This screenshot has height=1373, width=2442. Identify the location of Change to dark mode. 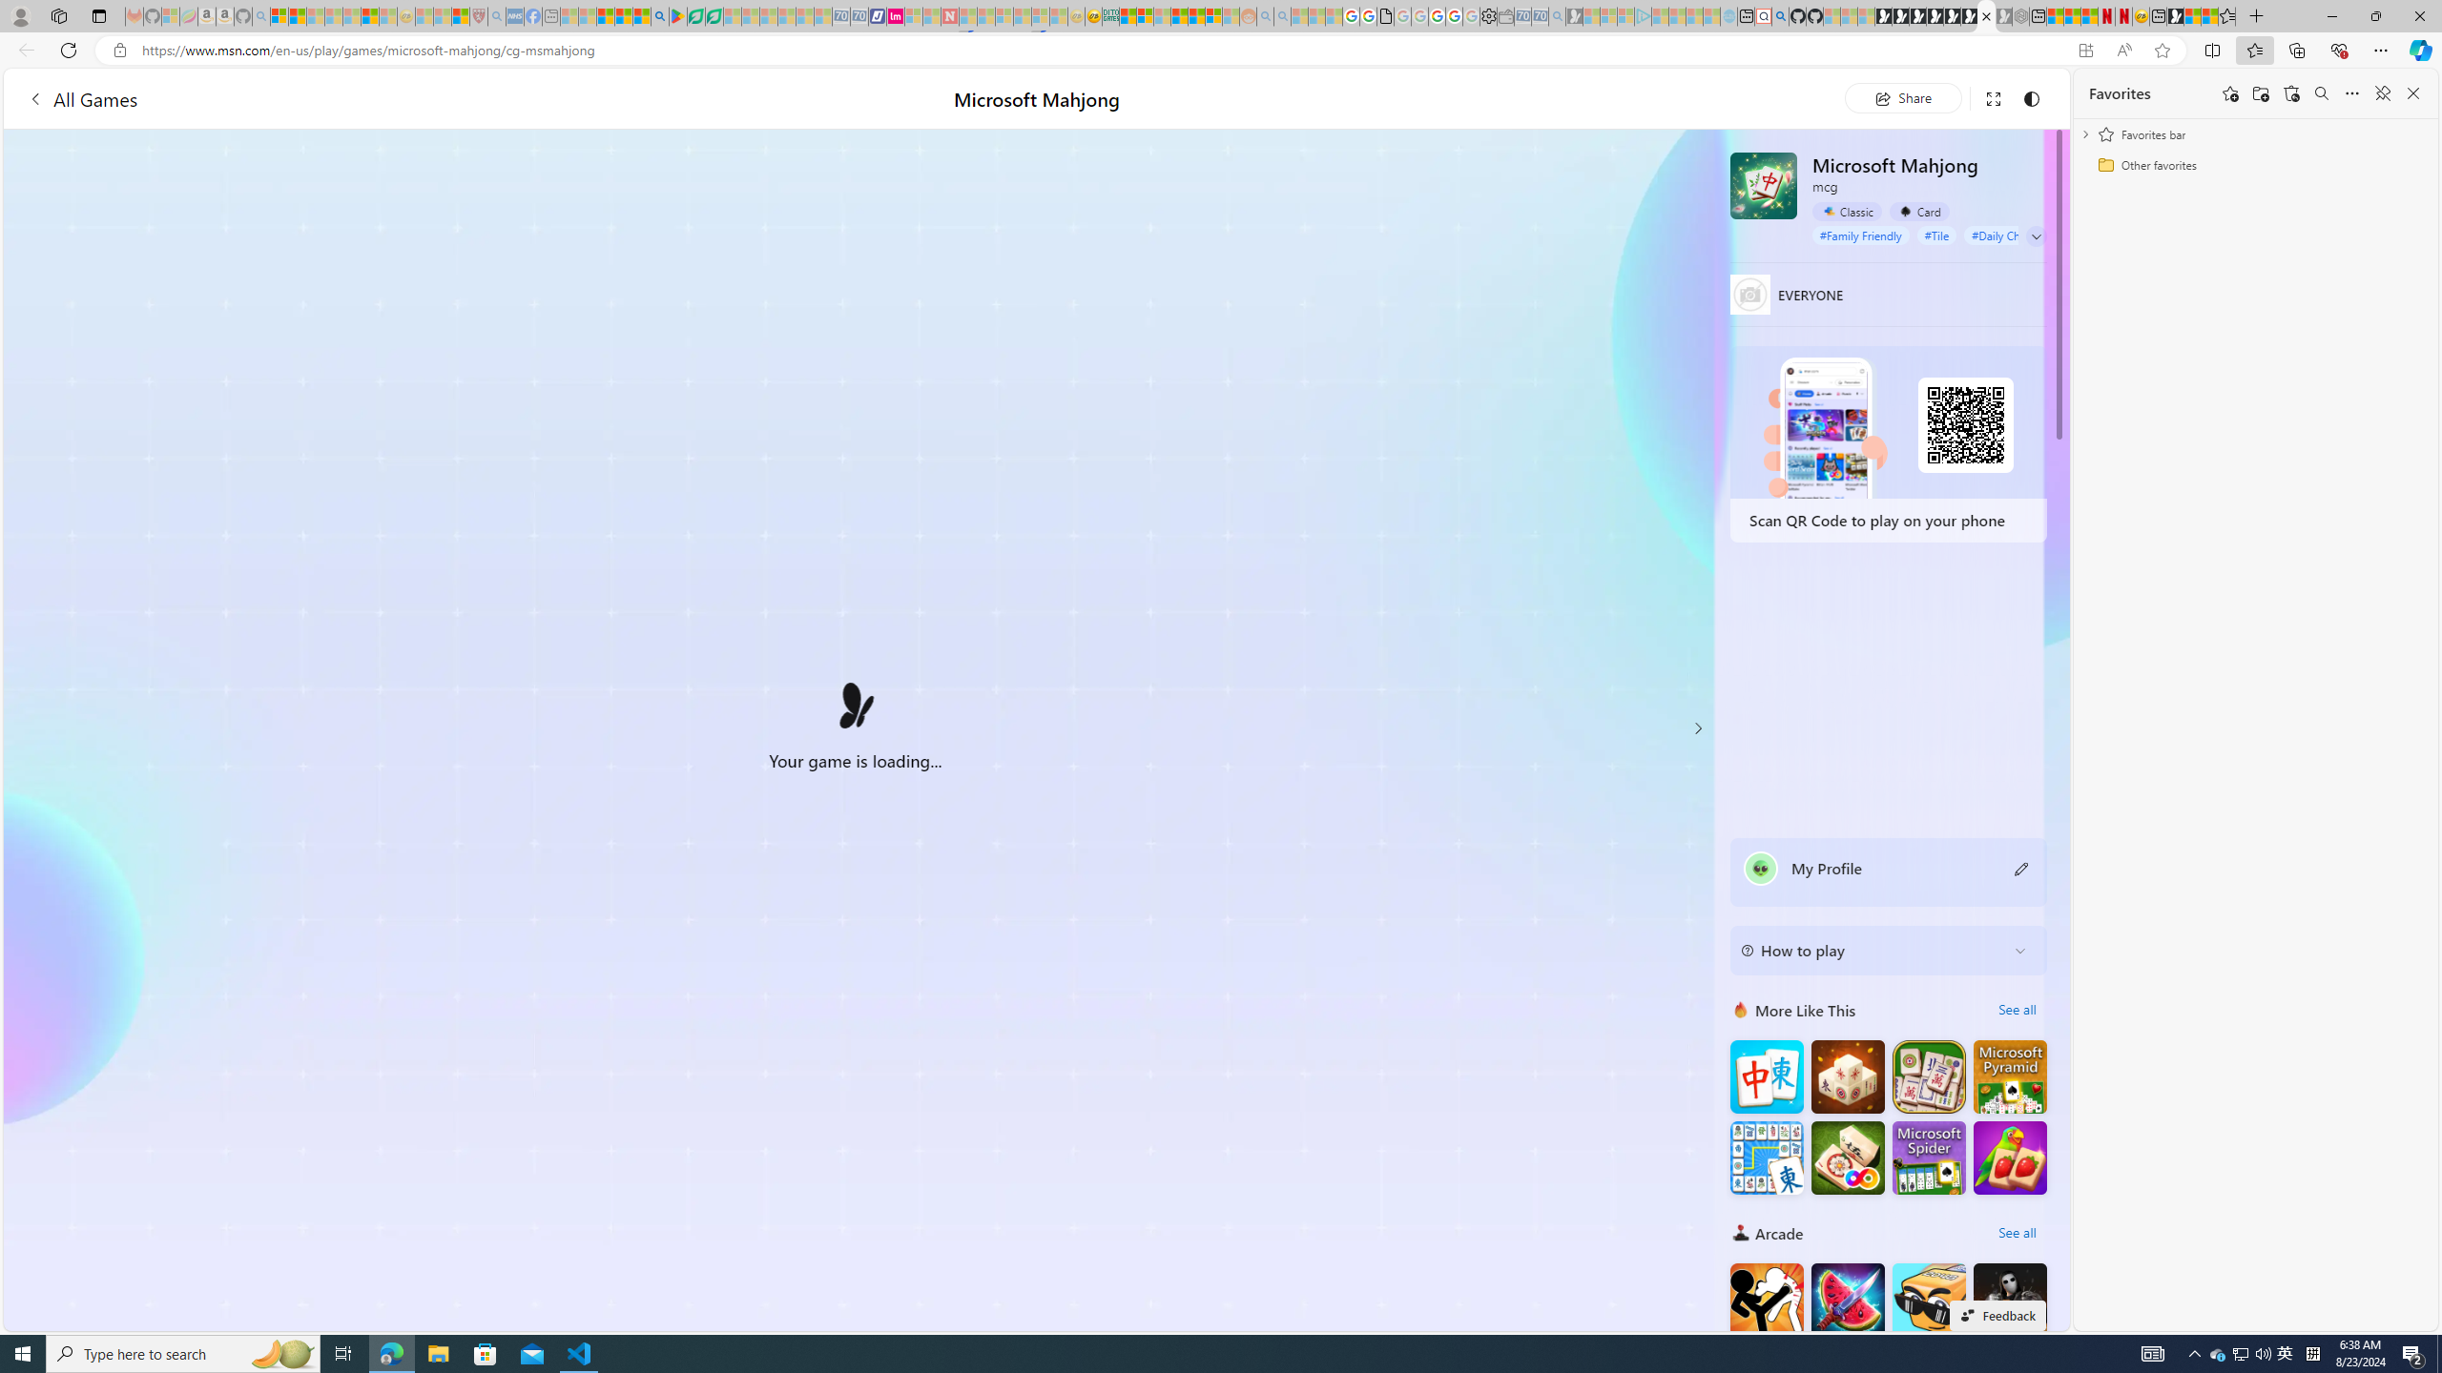
(2032, 97).